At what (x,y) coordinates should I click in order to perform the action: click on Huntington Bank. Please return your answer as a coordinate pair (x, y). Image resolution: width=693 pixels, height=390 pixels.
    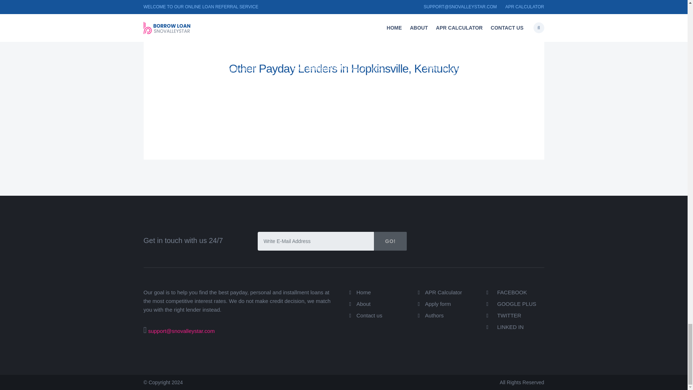
    Looking at the image, I should click on (452, 56).